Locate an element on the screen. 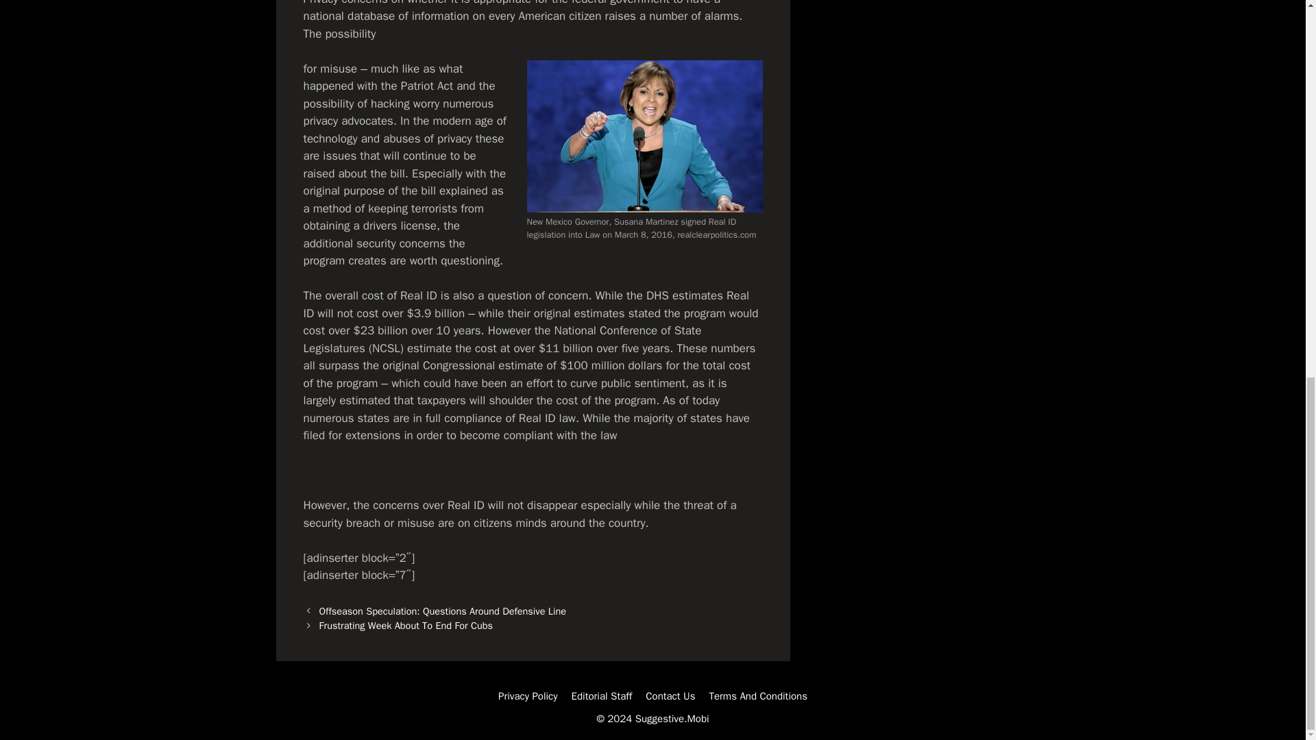 The width and height of the screenshot is (1316, 740). Privacy Policy is located at coordinates (528, 695).